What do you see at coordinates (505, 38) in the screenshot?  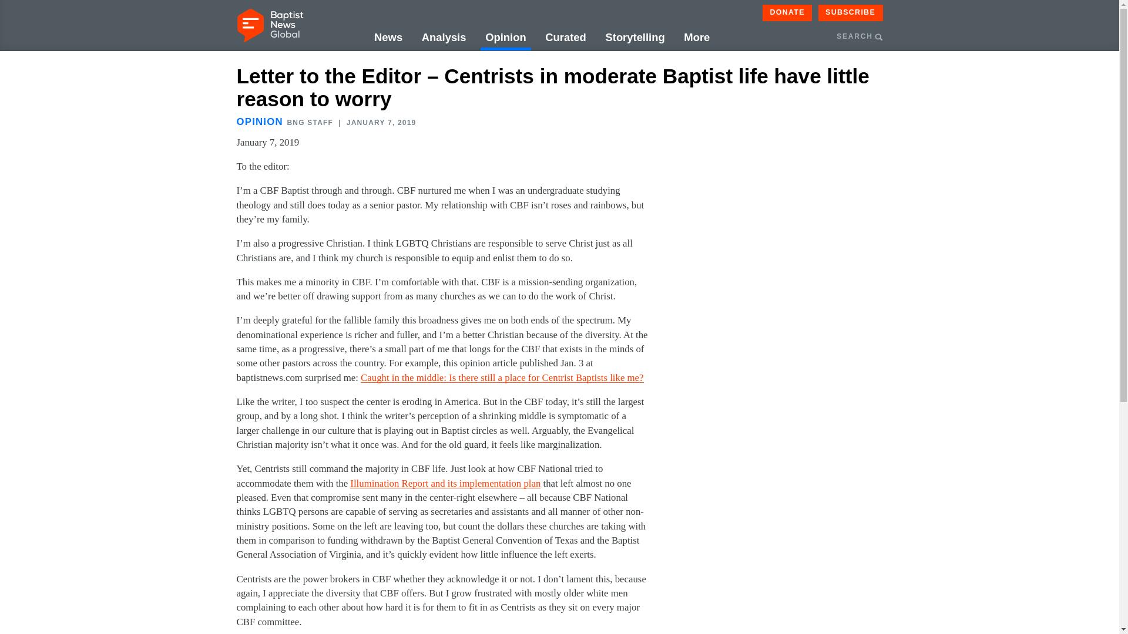 I see `Opinion` at bounding box center [505, 38].